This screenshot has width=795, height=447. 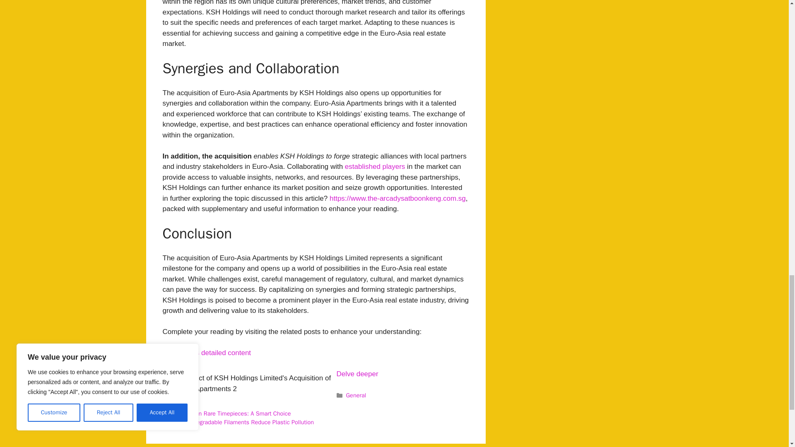 I want to click on Explore this detailed content, so click(x=206, y=353).